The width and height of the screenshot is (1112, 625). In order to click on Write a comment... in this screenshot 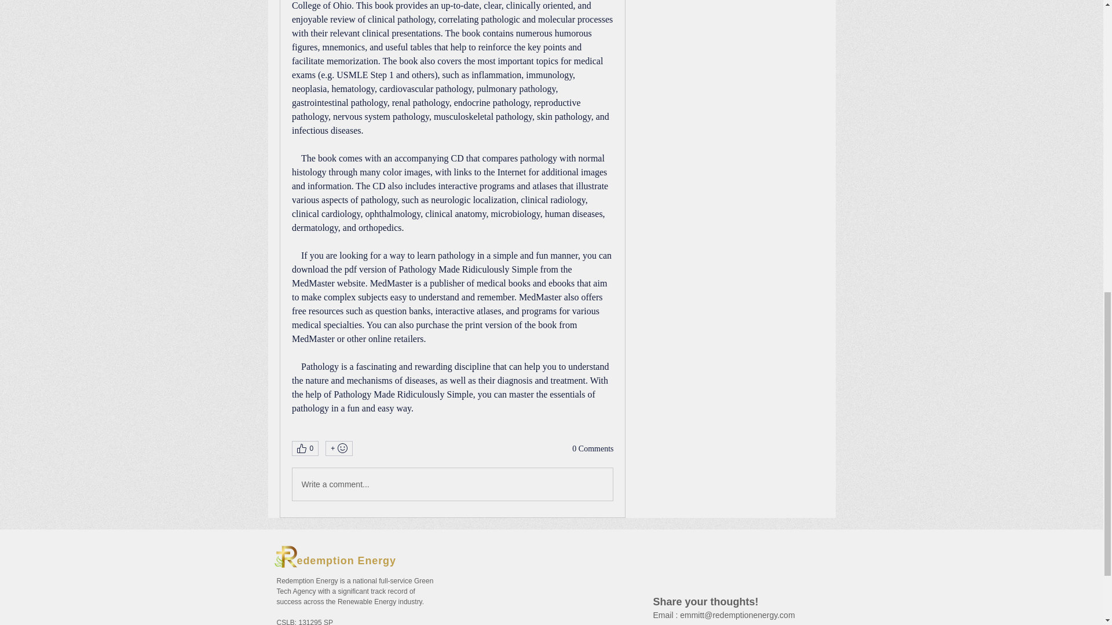, I will do `click(452, 484)`.